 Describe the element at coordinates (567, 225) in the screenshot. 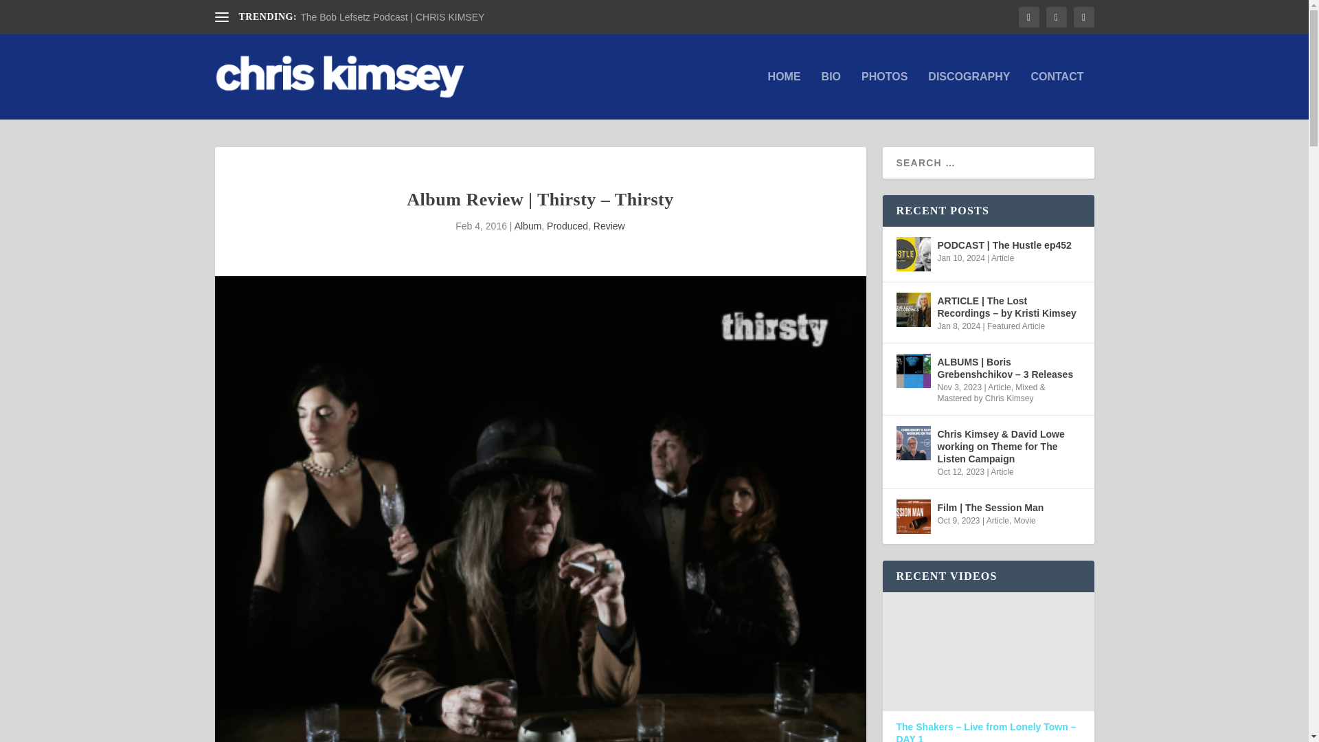

I see `Produced` at that location.